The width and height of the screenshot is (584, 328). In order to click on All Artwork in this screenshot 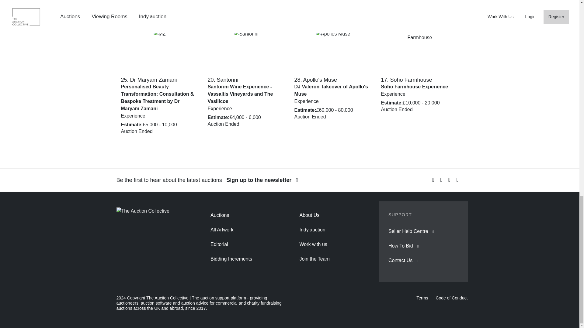, I will do `click(222, 230)`.